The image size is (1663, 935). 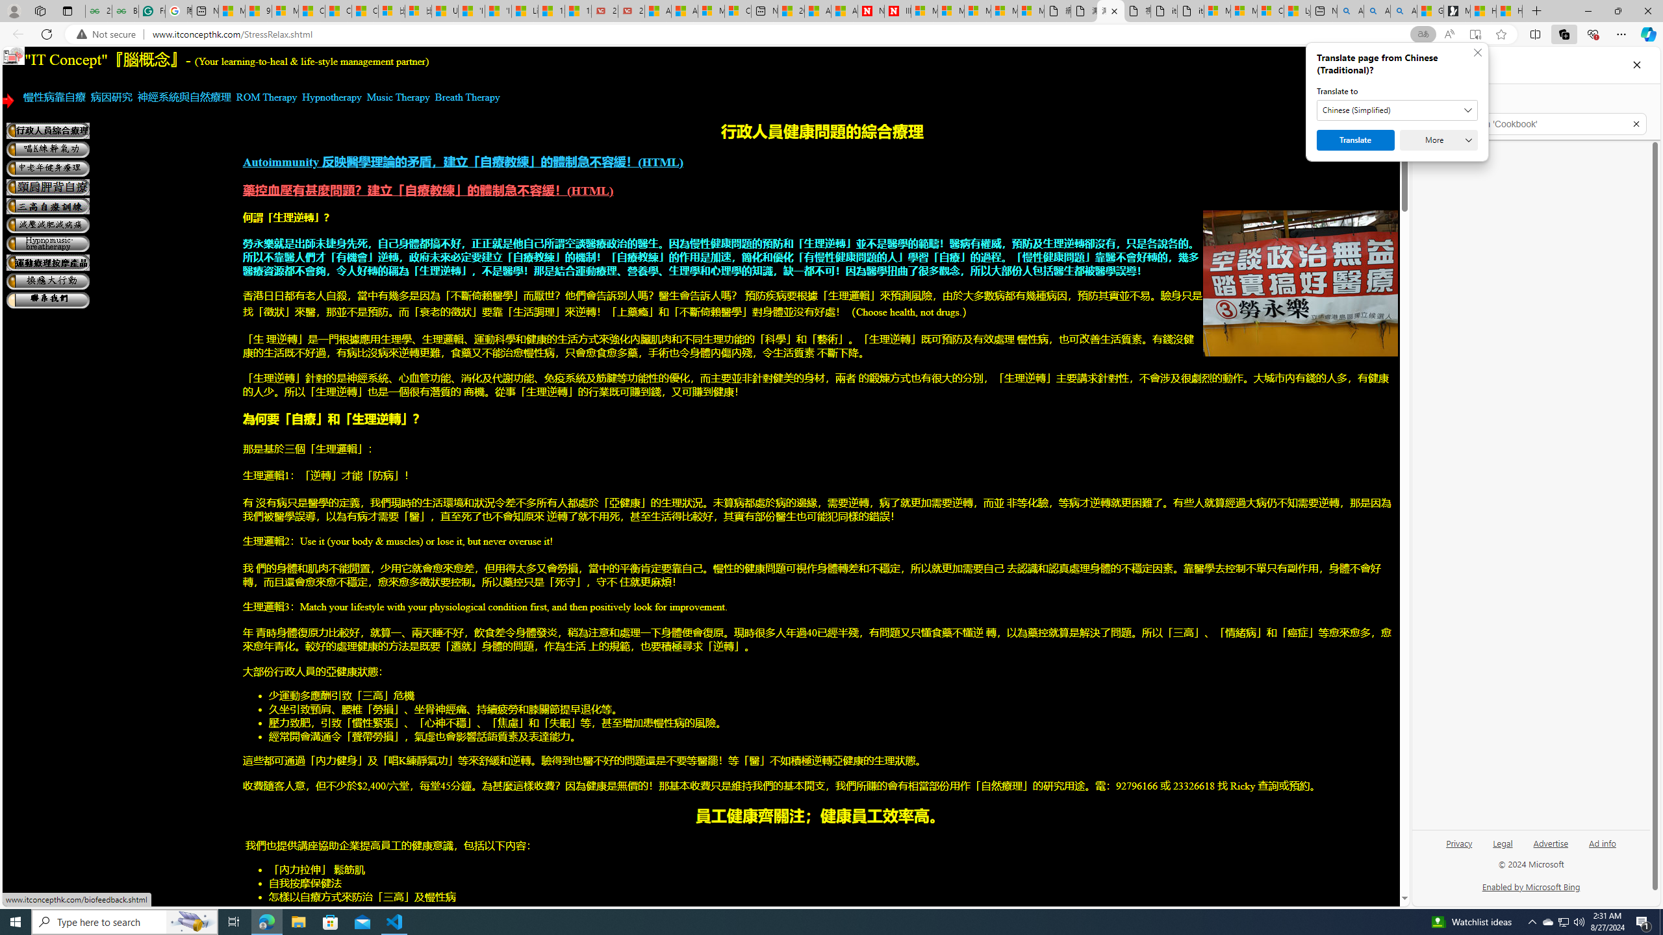 I want to click on Cloud Computing Services | Microsoft Azure, so click(x=737, y=11).